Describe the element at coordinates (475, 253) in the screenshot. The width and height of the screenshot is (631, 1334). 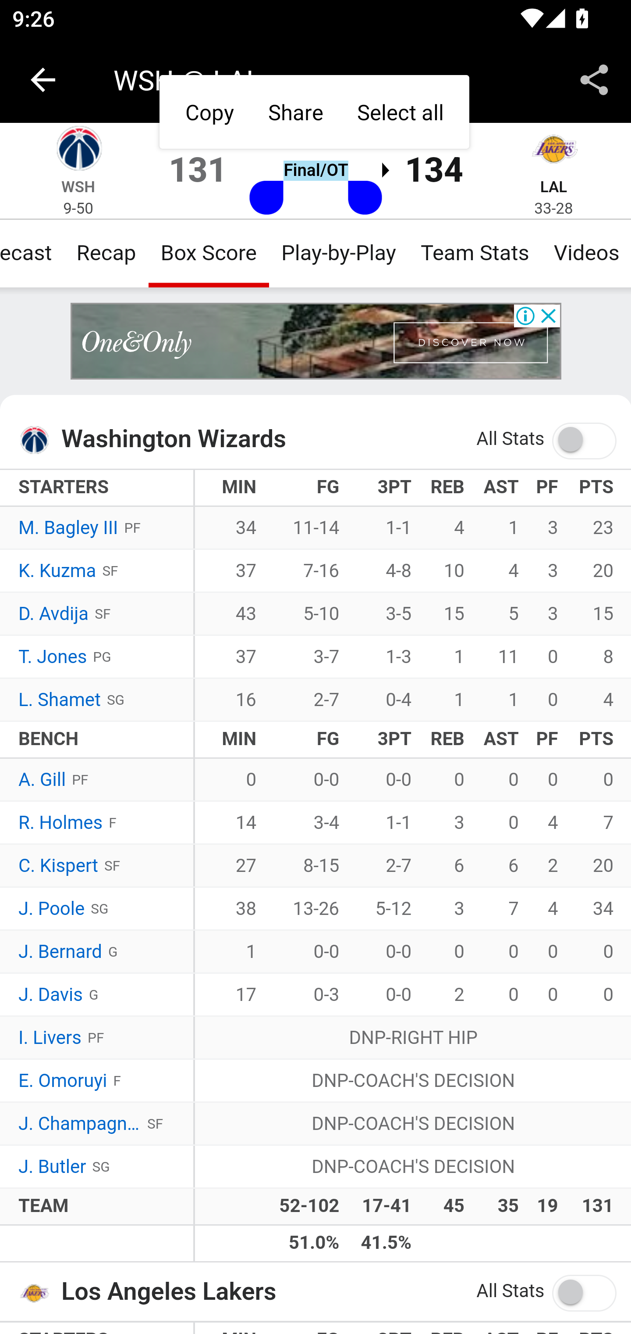
I see `Team Stats` at that location.